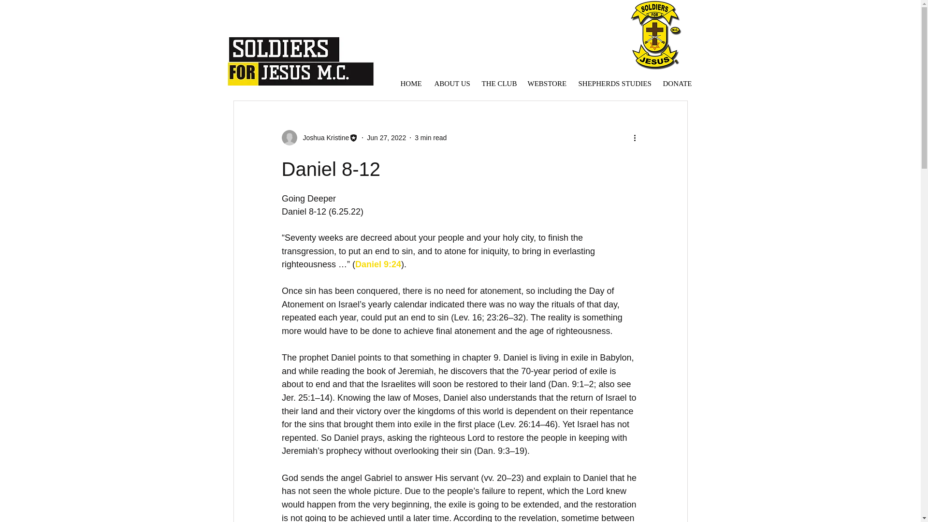 The image size is (928, 522). Describe the element at coordinates (410, 83) in the screenshot. I see `HOME` at that location.